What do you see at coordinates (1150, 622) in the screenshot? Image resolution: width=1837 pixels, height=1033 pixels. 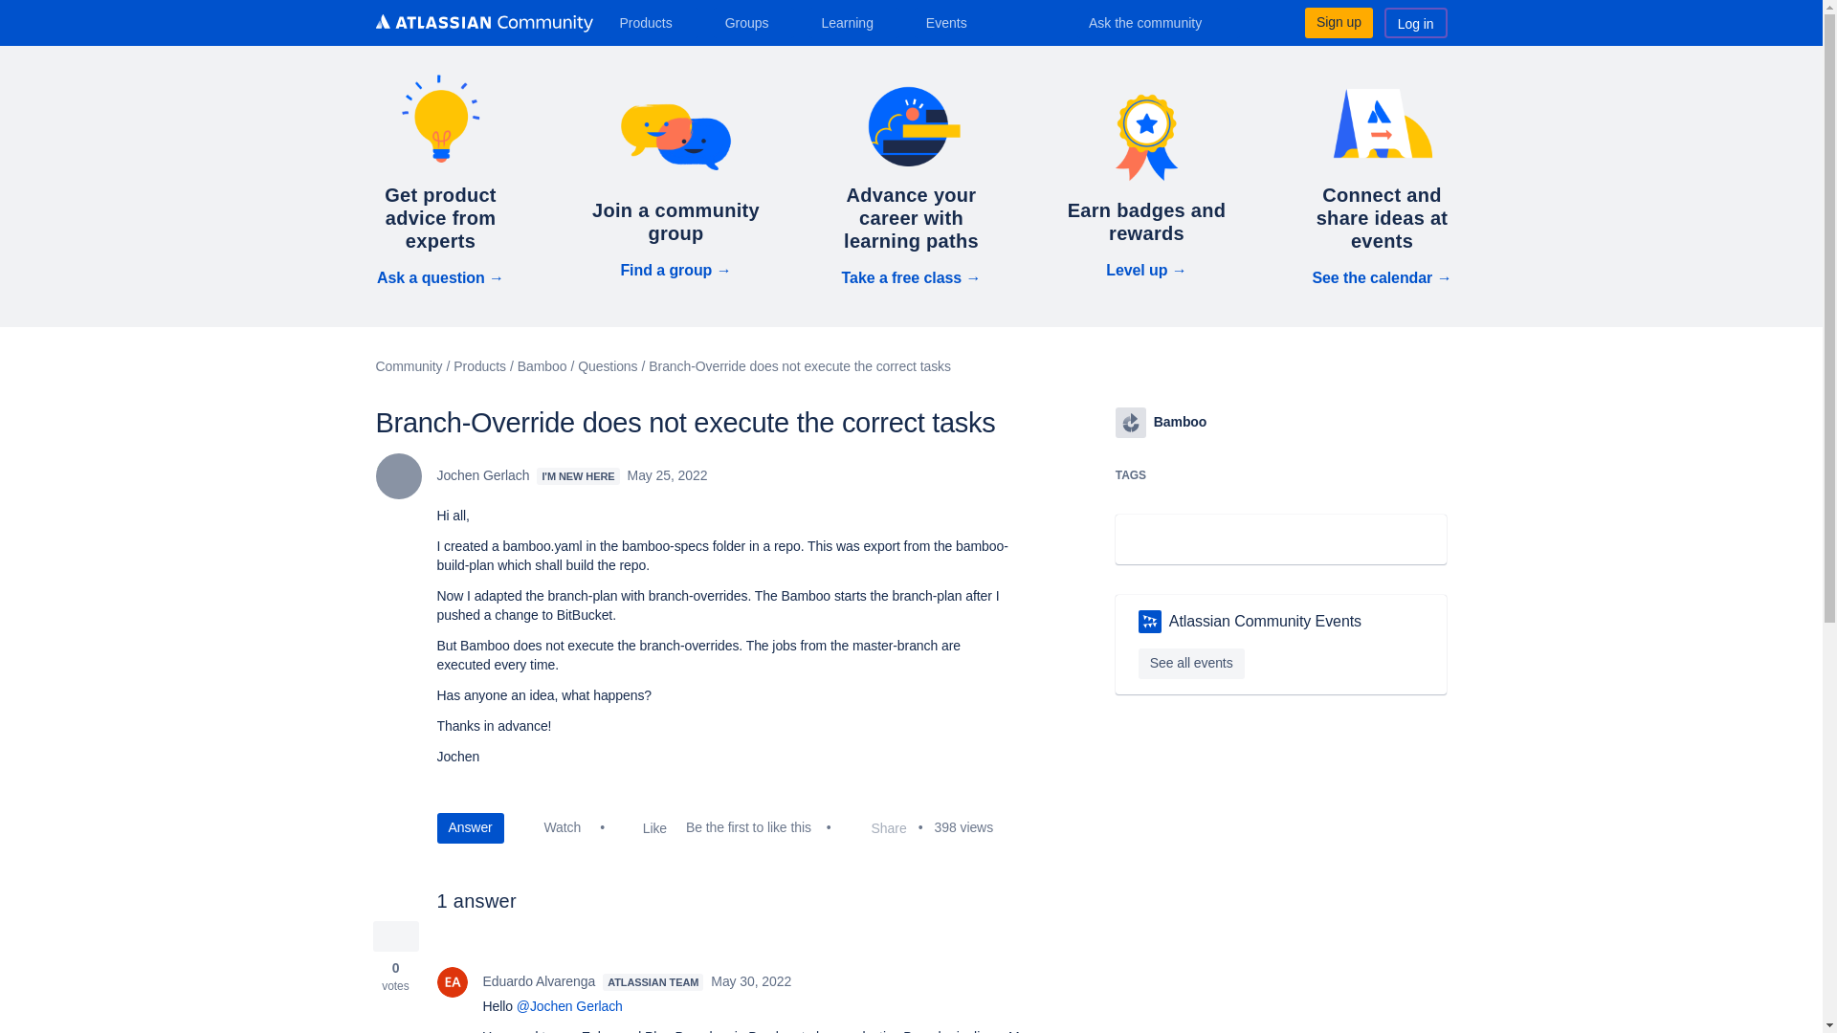 I see `AUG Leaders` at bounding box center [1150, 622].